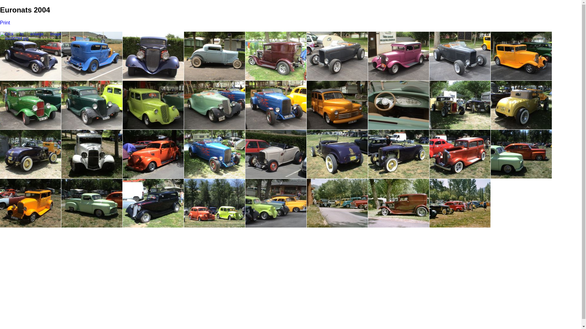  What do you see at coordinates (92, 203) in the screenshot?
I see `You are viewing the image with filename dsc00857.jpg` at bounding box center [92, 203].